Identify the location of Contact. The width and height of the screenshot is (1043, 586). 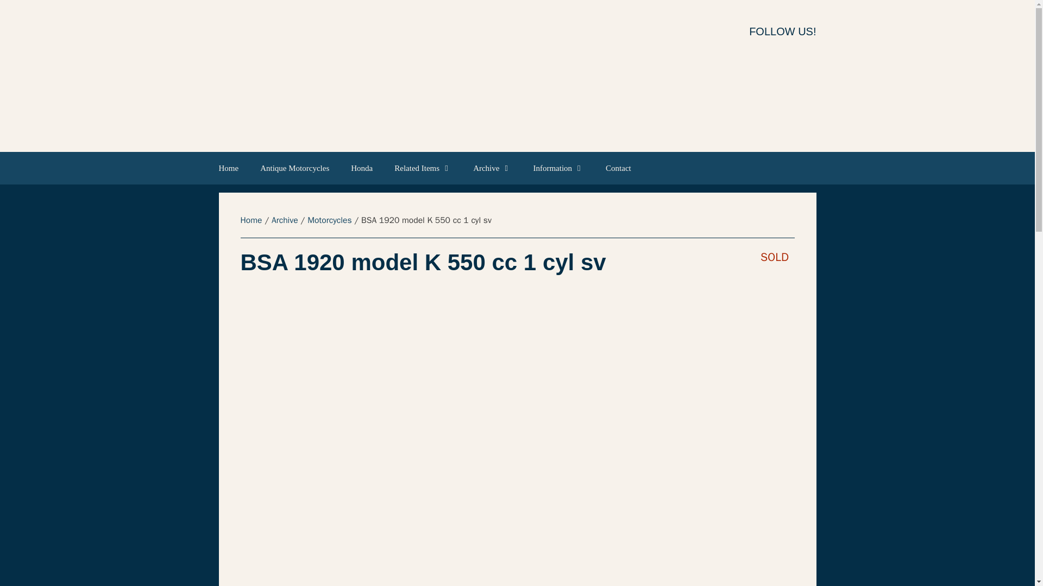
(618, 168).